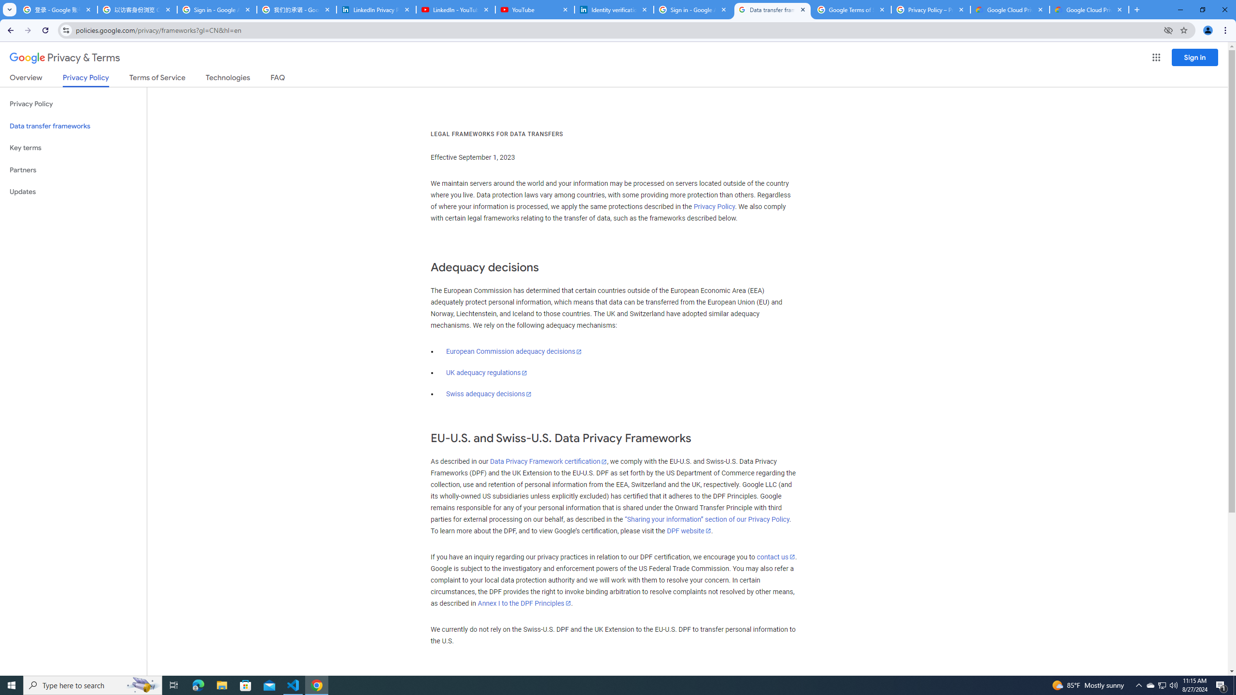 The width and height of the screenshot is (1236, 695). Describe the element at coordinates (217, 10) in the screenshot. I see `Sign in - Google Accounts` at that location.